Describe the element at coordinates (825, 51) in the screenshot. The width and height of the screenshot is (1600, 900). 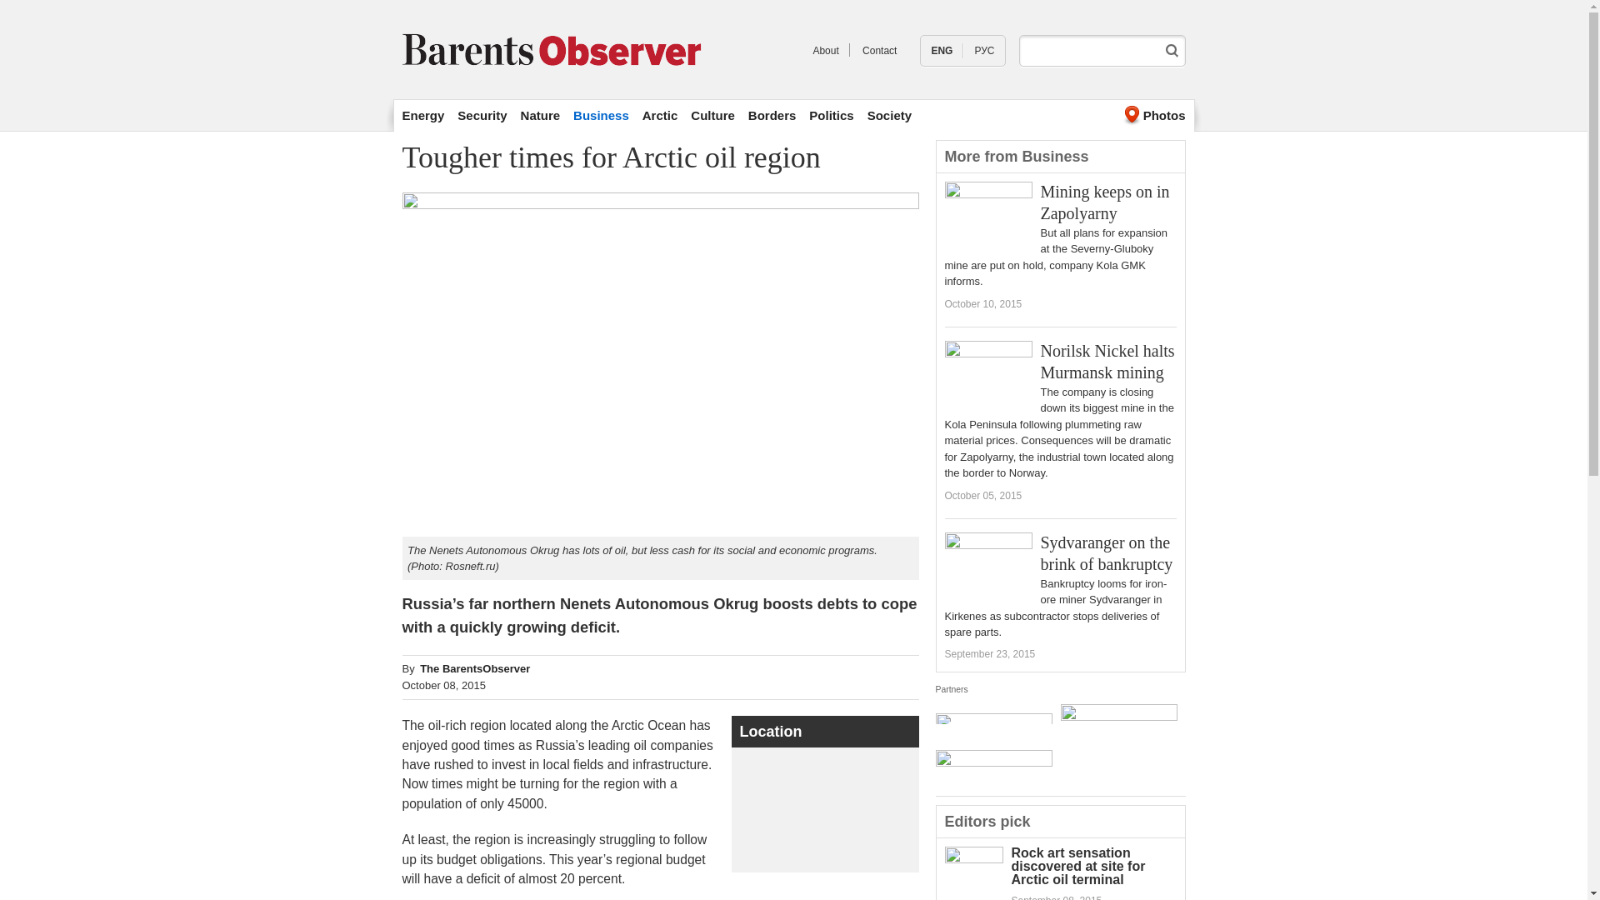
I see `About` at that location.